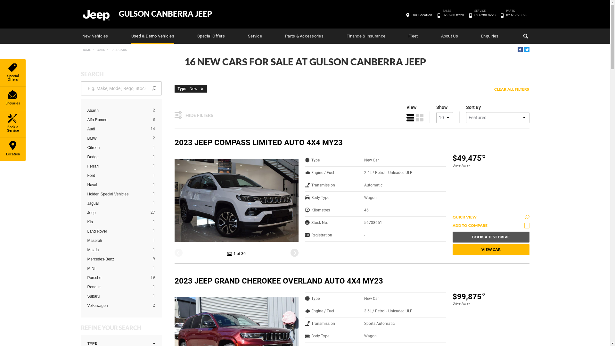 Image resolution: width=615 pixels, height=346 pixels. What do you see at coordinates (116, 120) in the screenshot?
I see `Alfa Romeo` at bounding box center [116, 120].